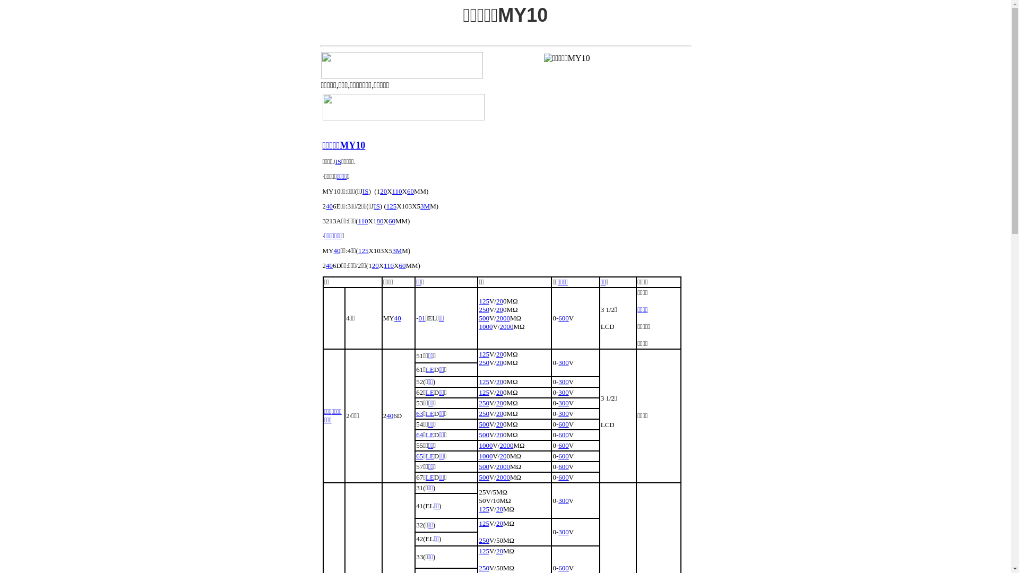  I want to click on 20, so click(500, 382).